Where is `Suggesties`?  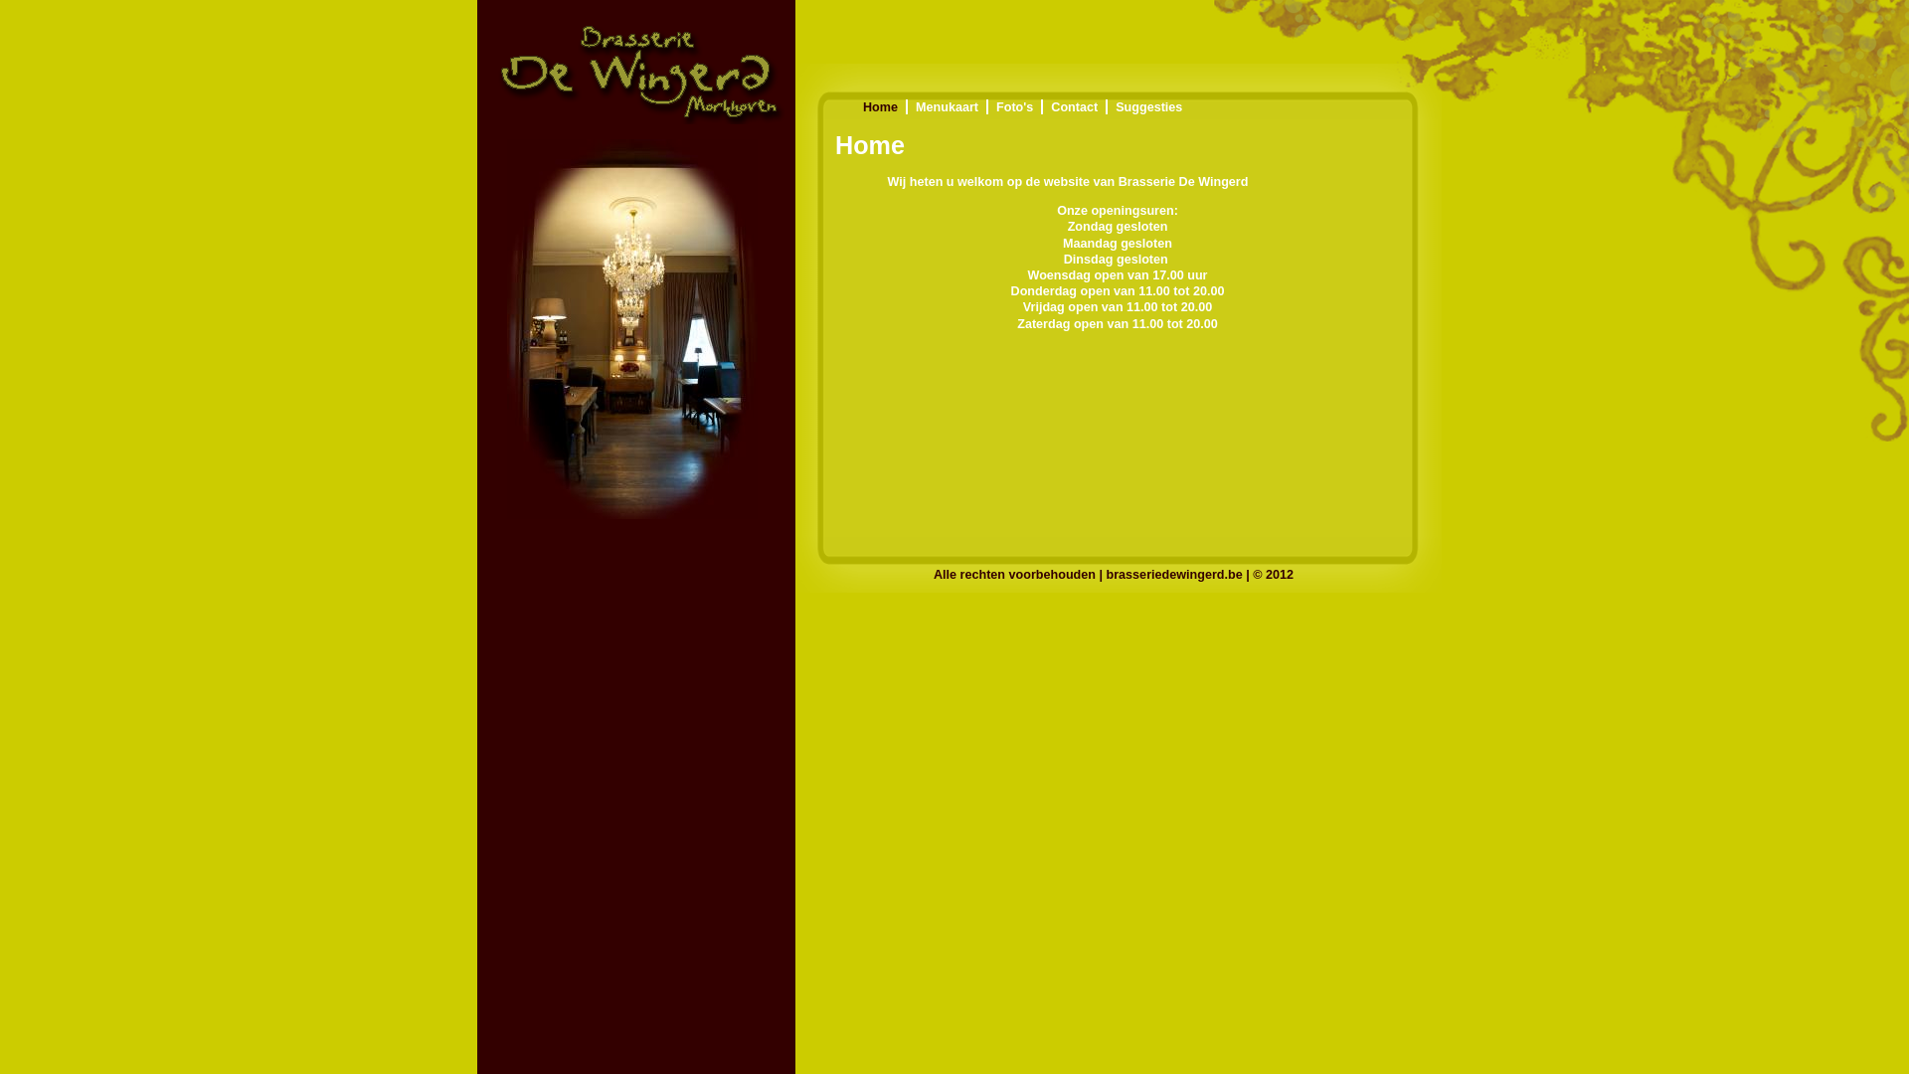
Suggesties is located at coordinates (1149, 107).